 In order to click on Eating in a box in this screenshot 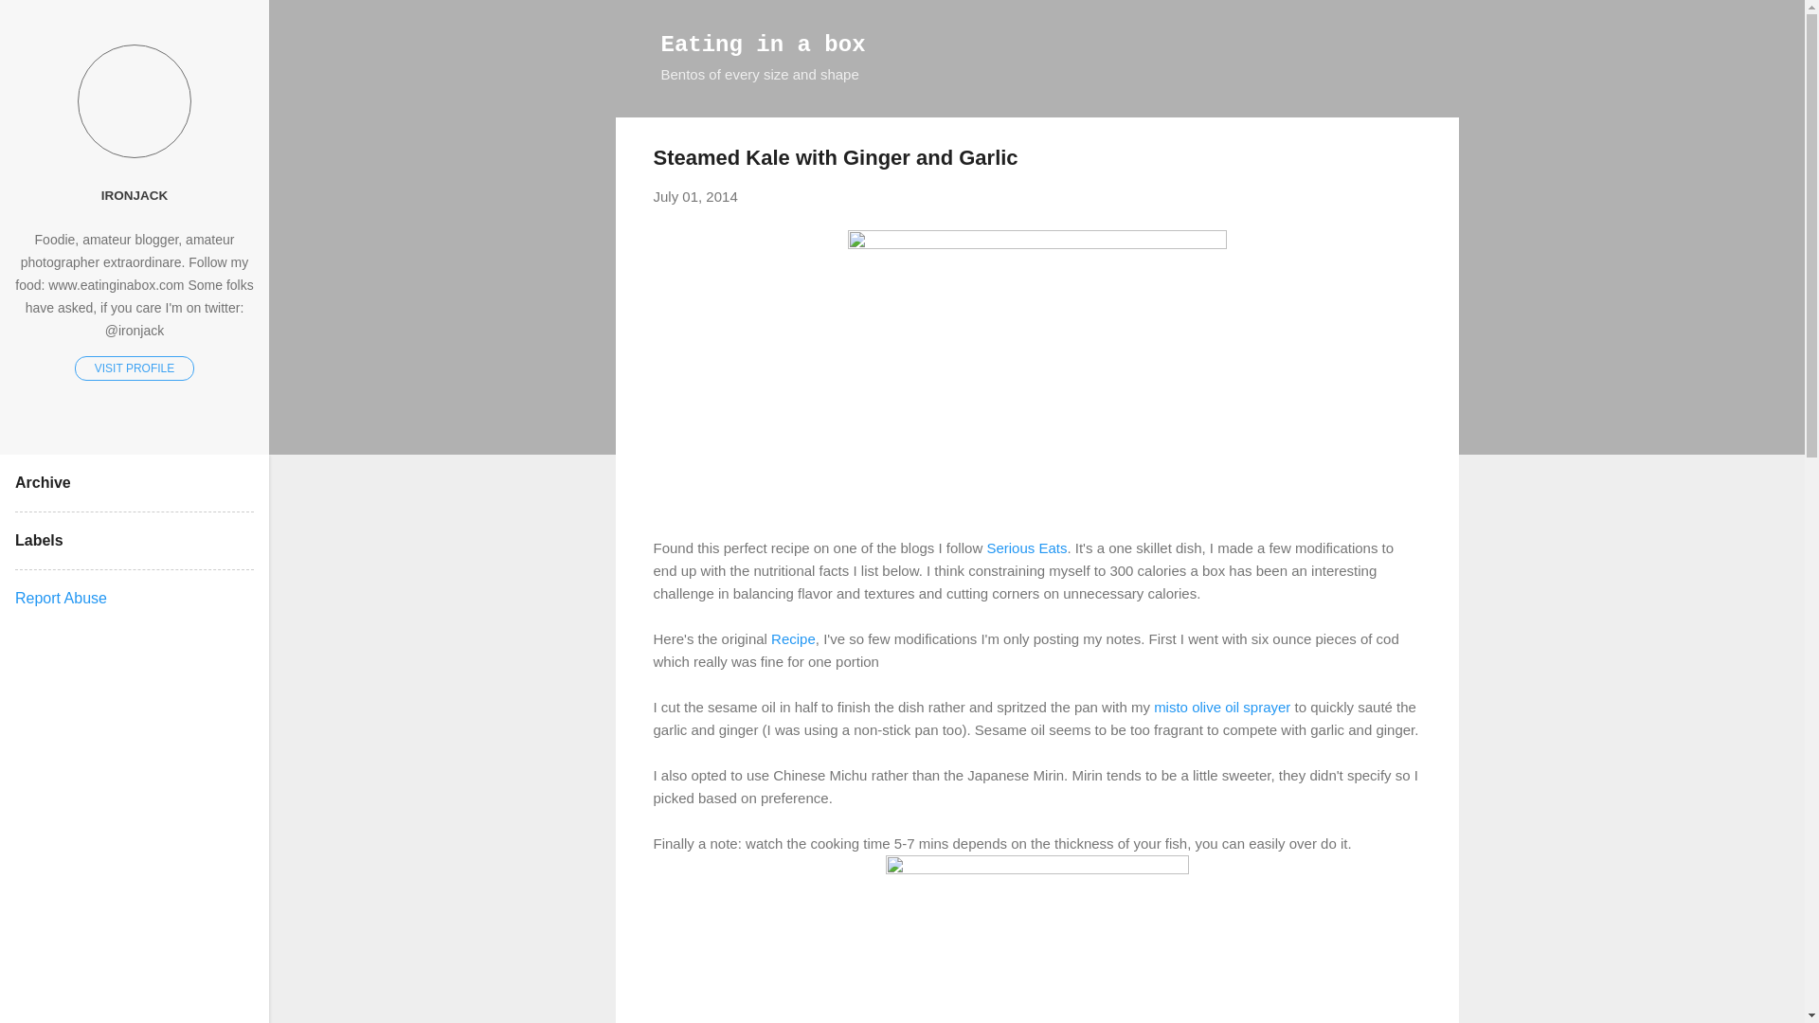, I will do `click(764, 44)`.